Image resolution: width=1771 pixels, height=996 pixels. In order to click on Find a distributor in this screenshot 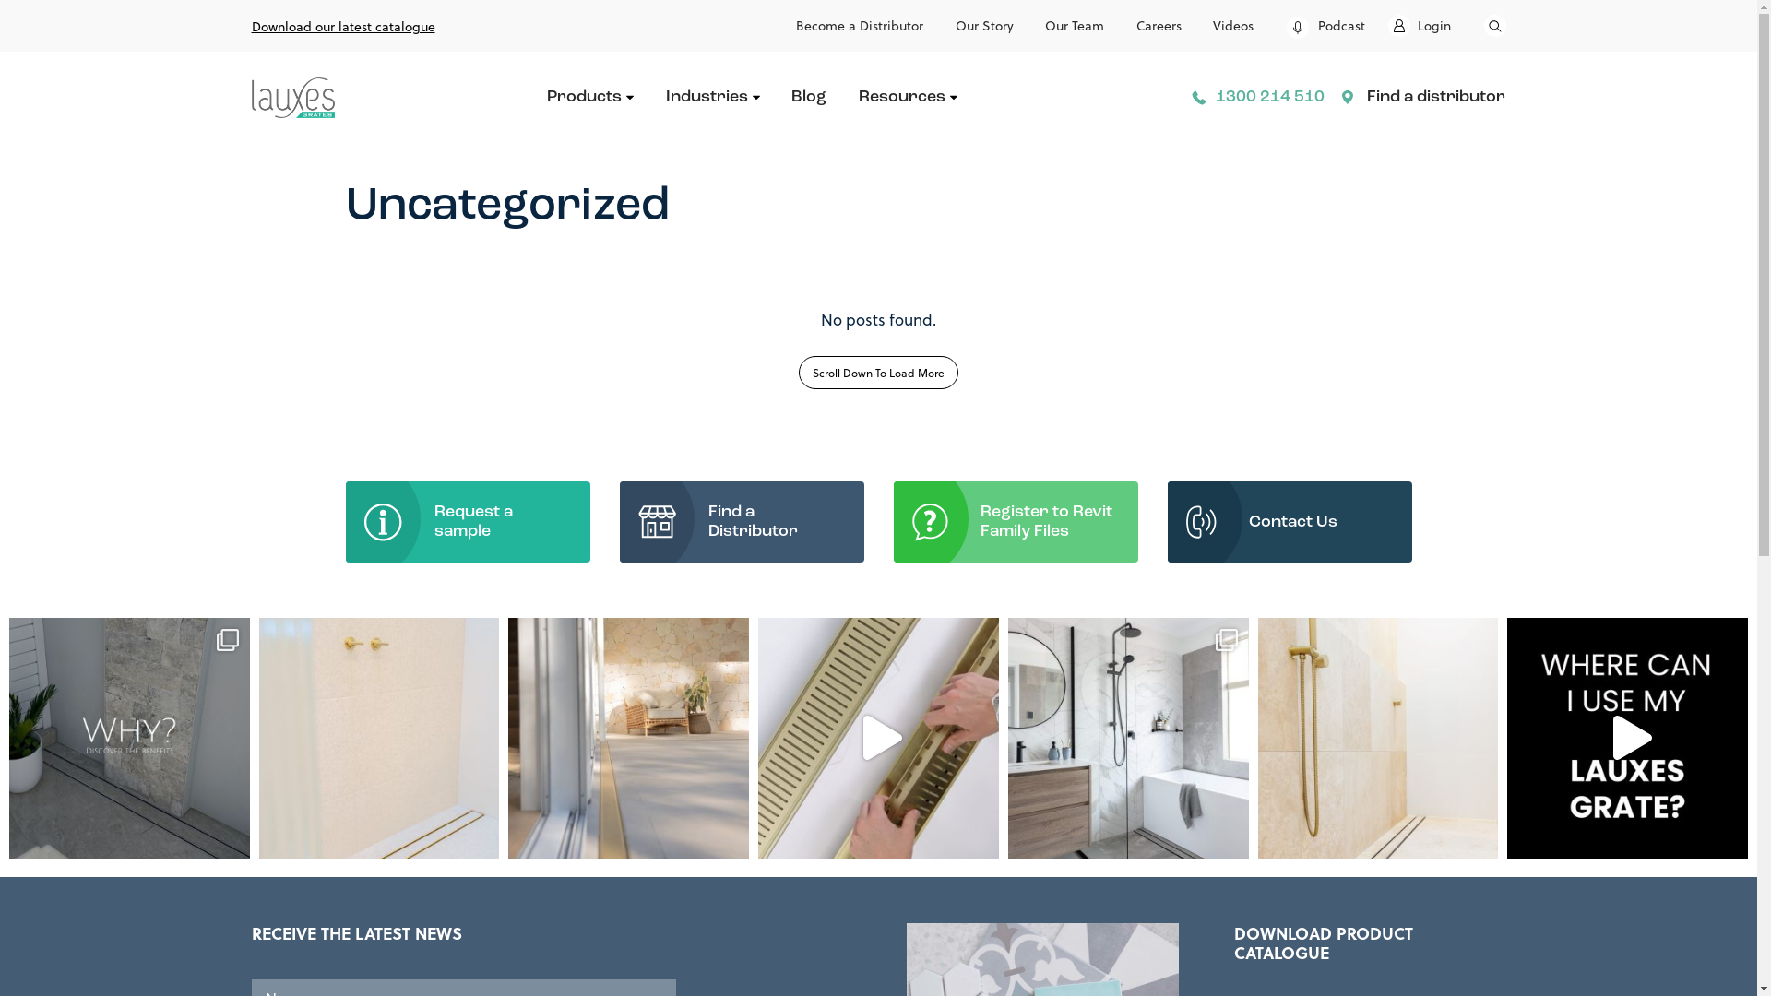, I will do `click(1431, 98)`.